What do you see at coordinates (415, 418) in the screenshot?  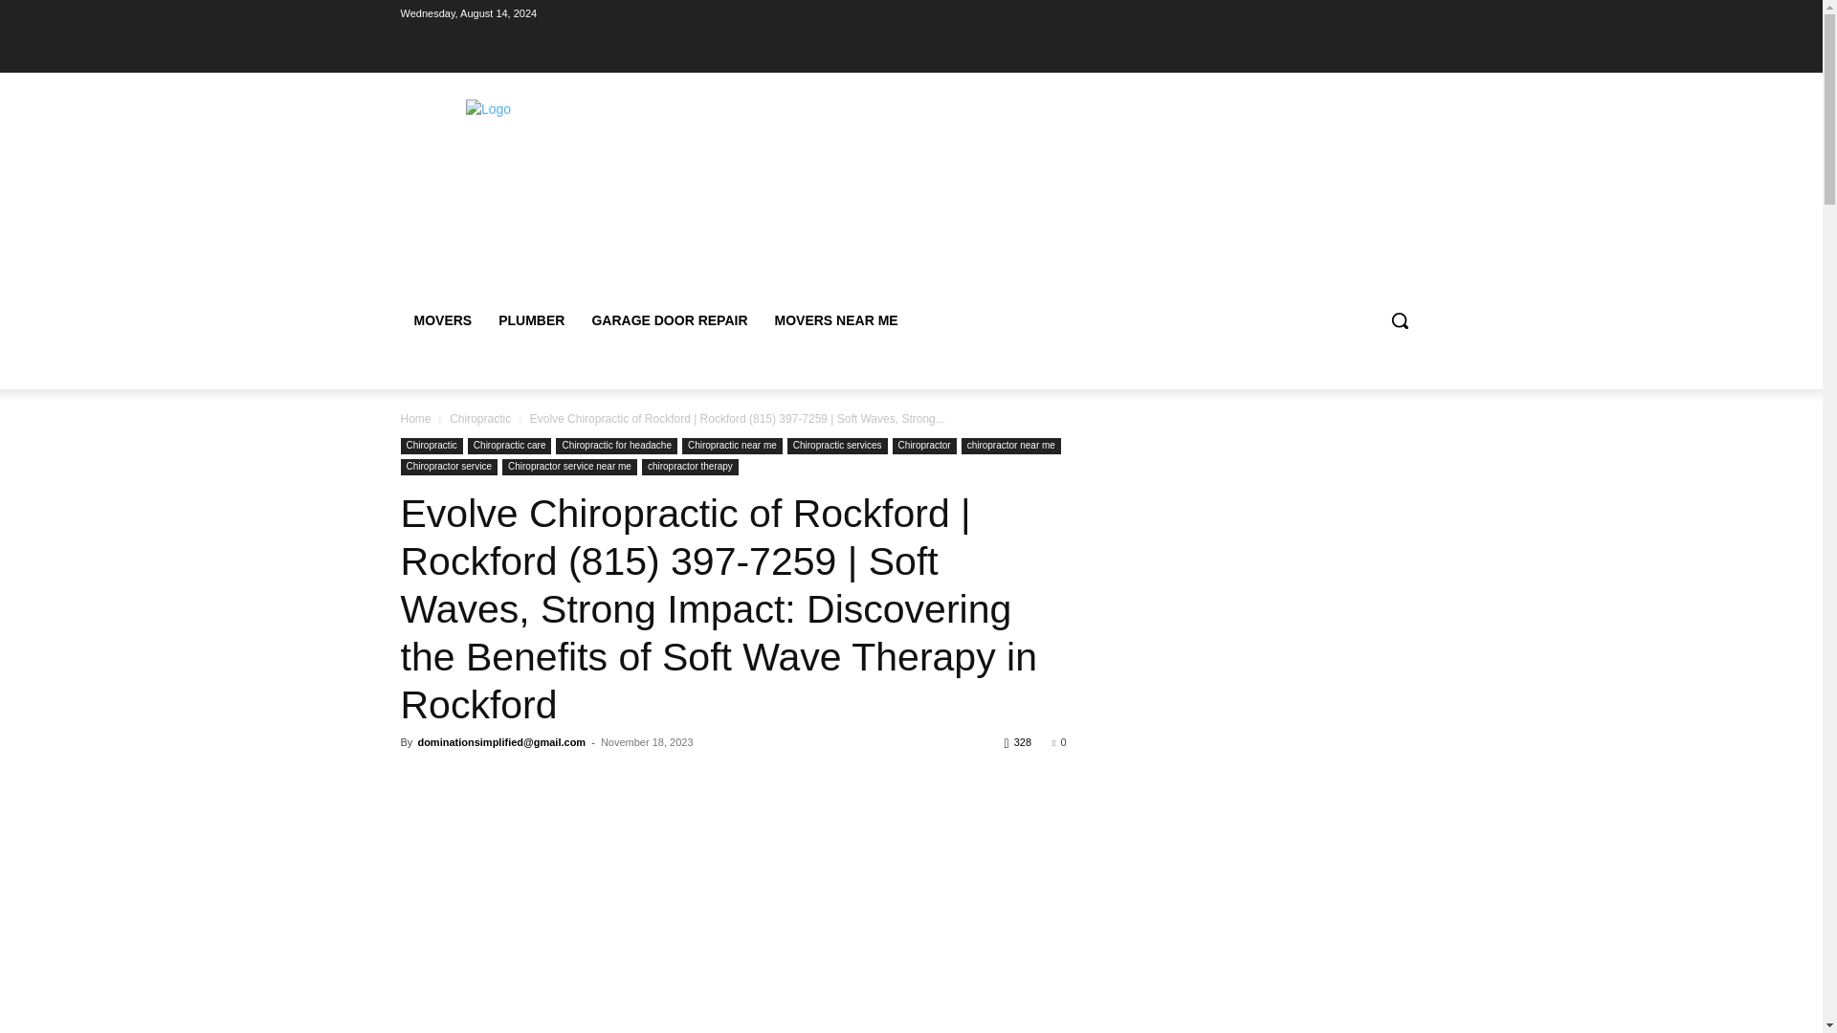 I see `Home` at bounding box center [415, 418].